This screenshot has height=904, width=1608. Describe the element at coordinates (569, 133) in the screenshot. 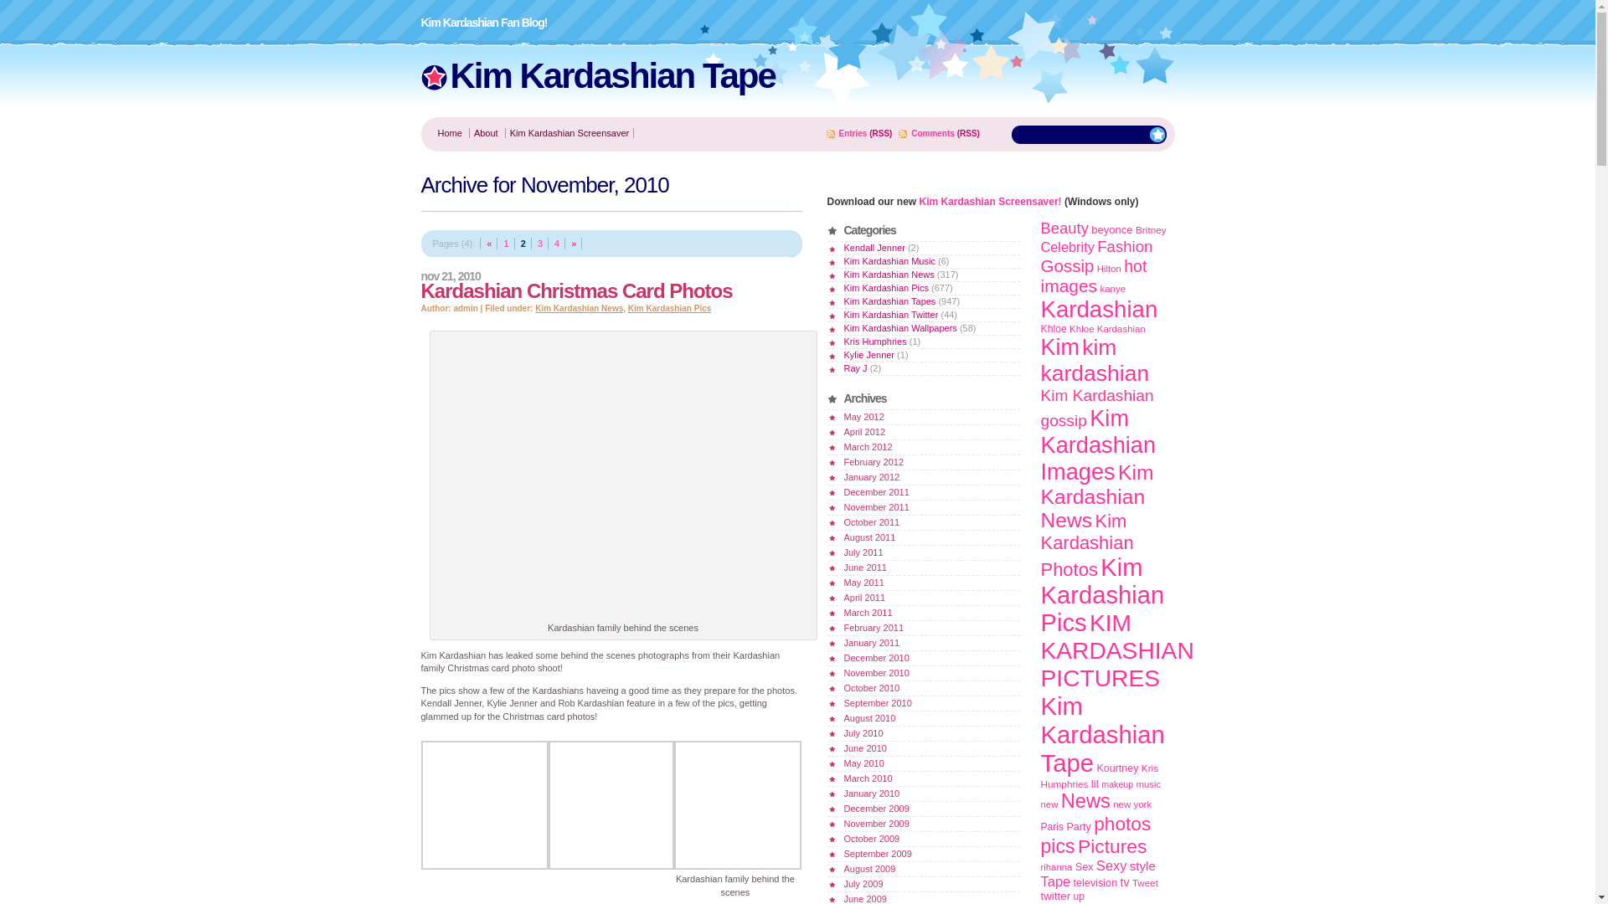

I see `Kim Kardashian Screensaver` at that location.